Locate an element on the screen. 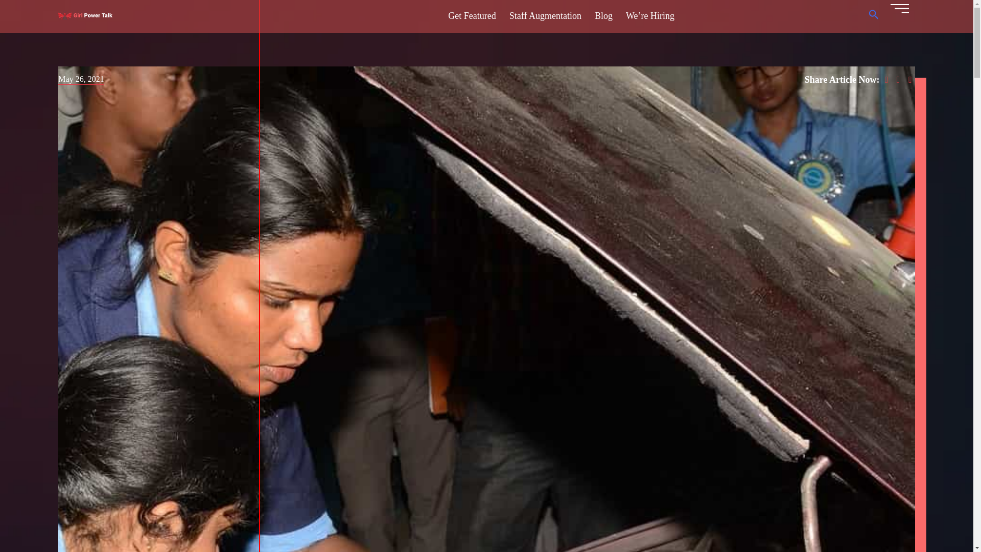 This screenshot has width=981, height=552. Main Menu is located at coordinates (900, 16).